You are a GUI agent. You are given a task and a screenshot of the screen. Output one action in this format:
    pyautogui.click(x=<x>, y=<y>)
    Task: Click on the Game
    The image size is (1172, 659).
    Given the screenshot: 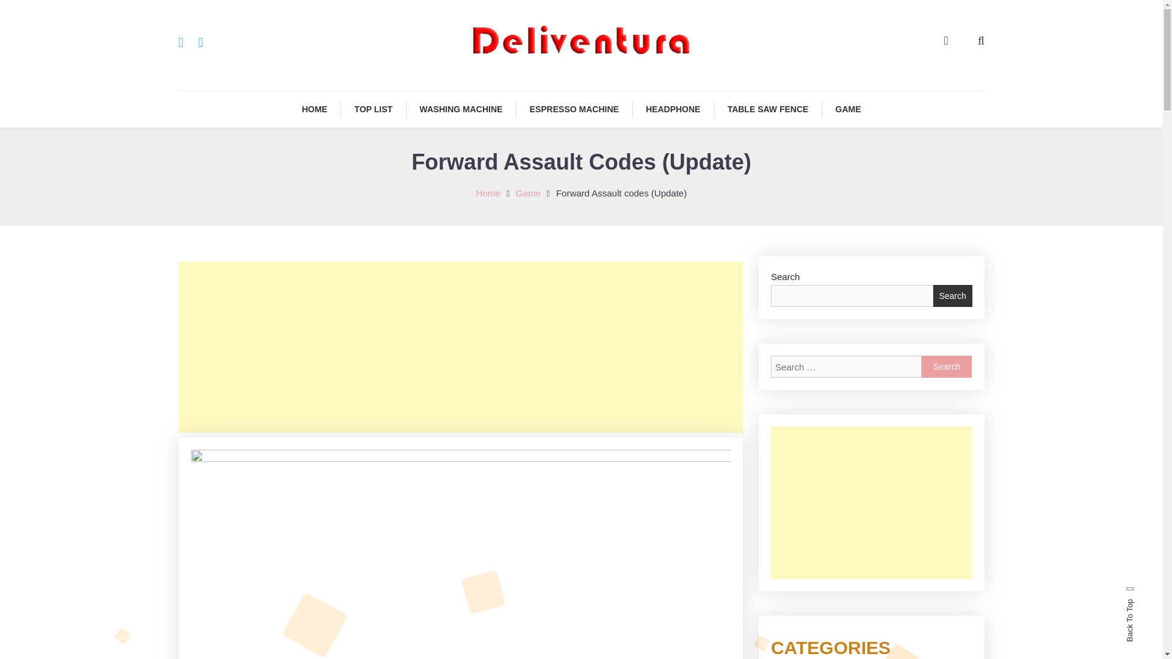 What is the action you would take?
    pyautogui.click(x=527, y=193)
    